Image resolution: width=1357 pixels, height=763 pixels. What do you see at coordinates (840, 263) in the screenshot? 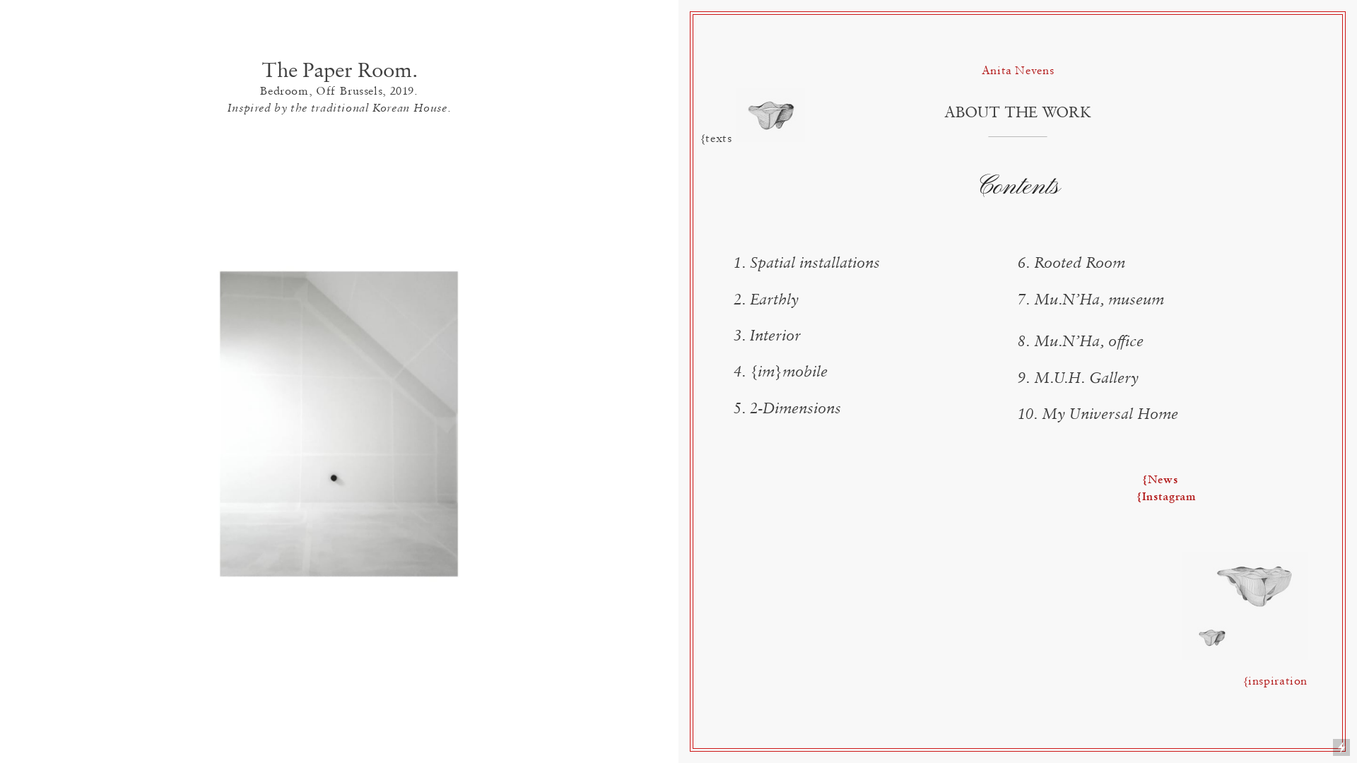
I see `installations` at bounding box center [840, 263].